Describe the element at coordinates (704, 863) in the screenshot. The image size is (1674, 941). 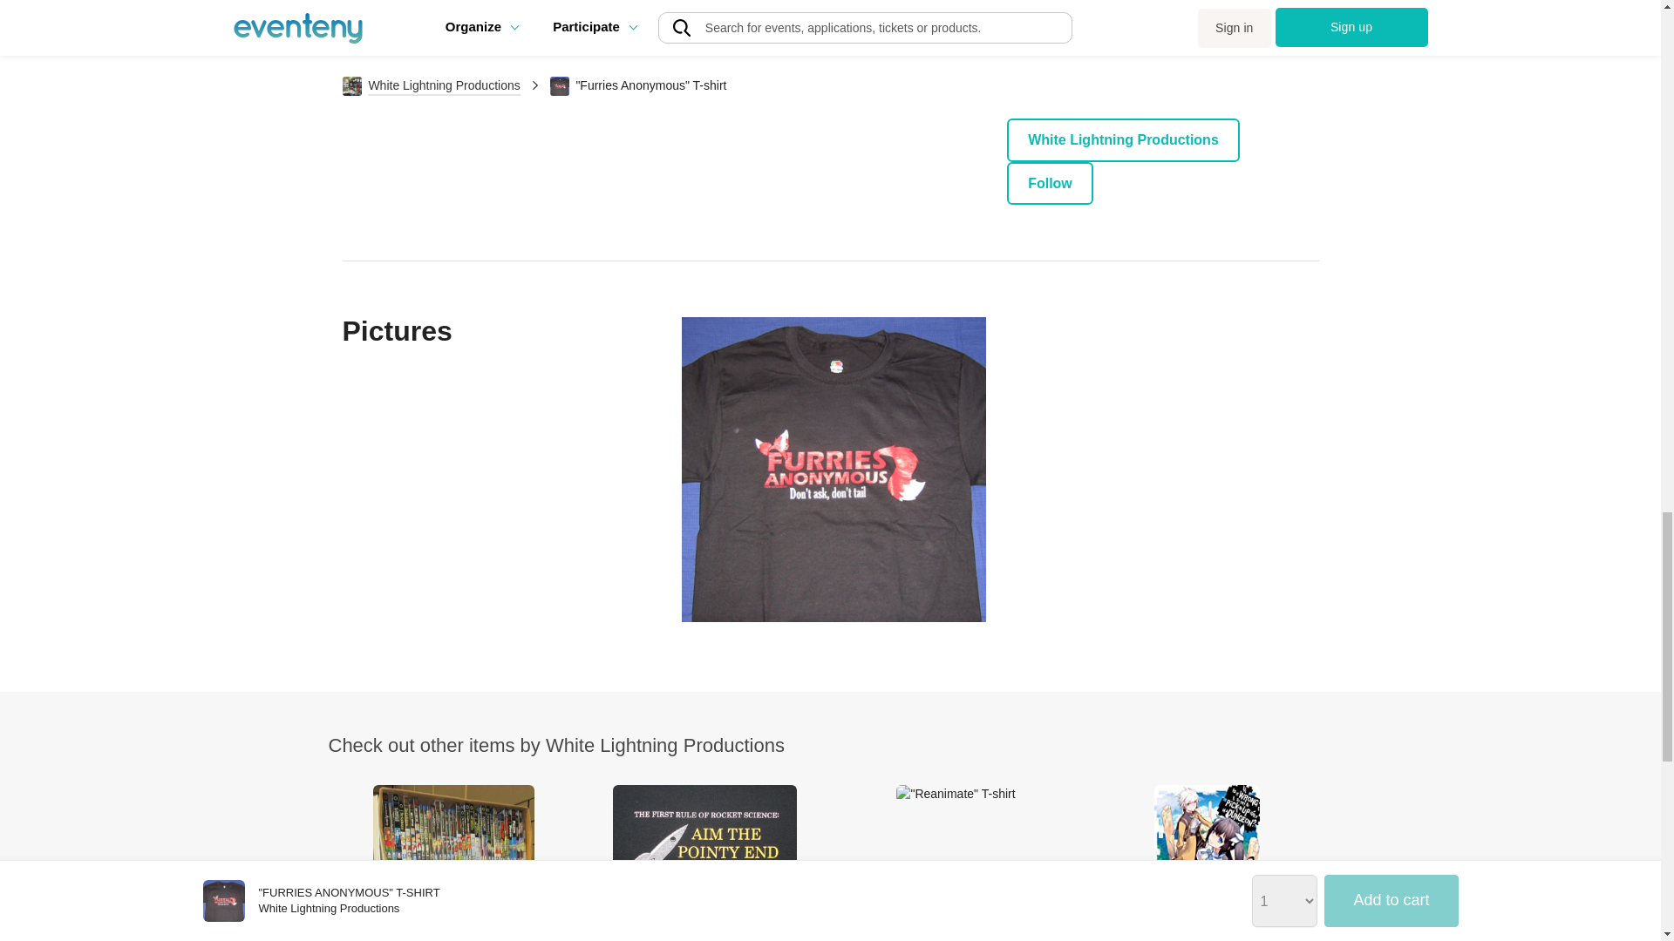
I see `View or purchase "First Rule" T-shirt` at that location.